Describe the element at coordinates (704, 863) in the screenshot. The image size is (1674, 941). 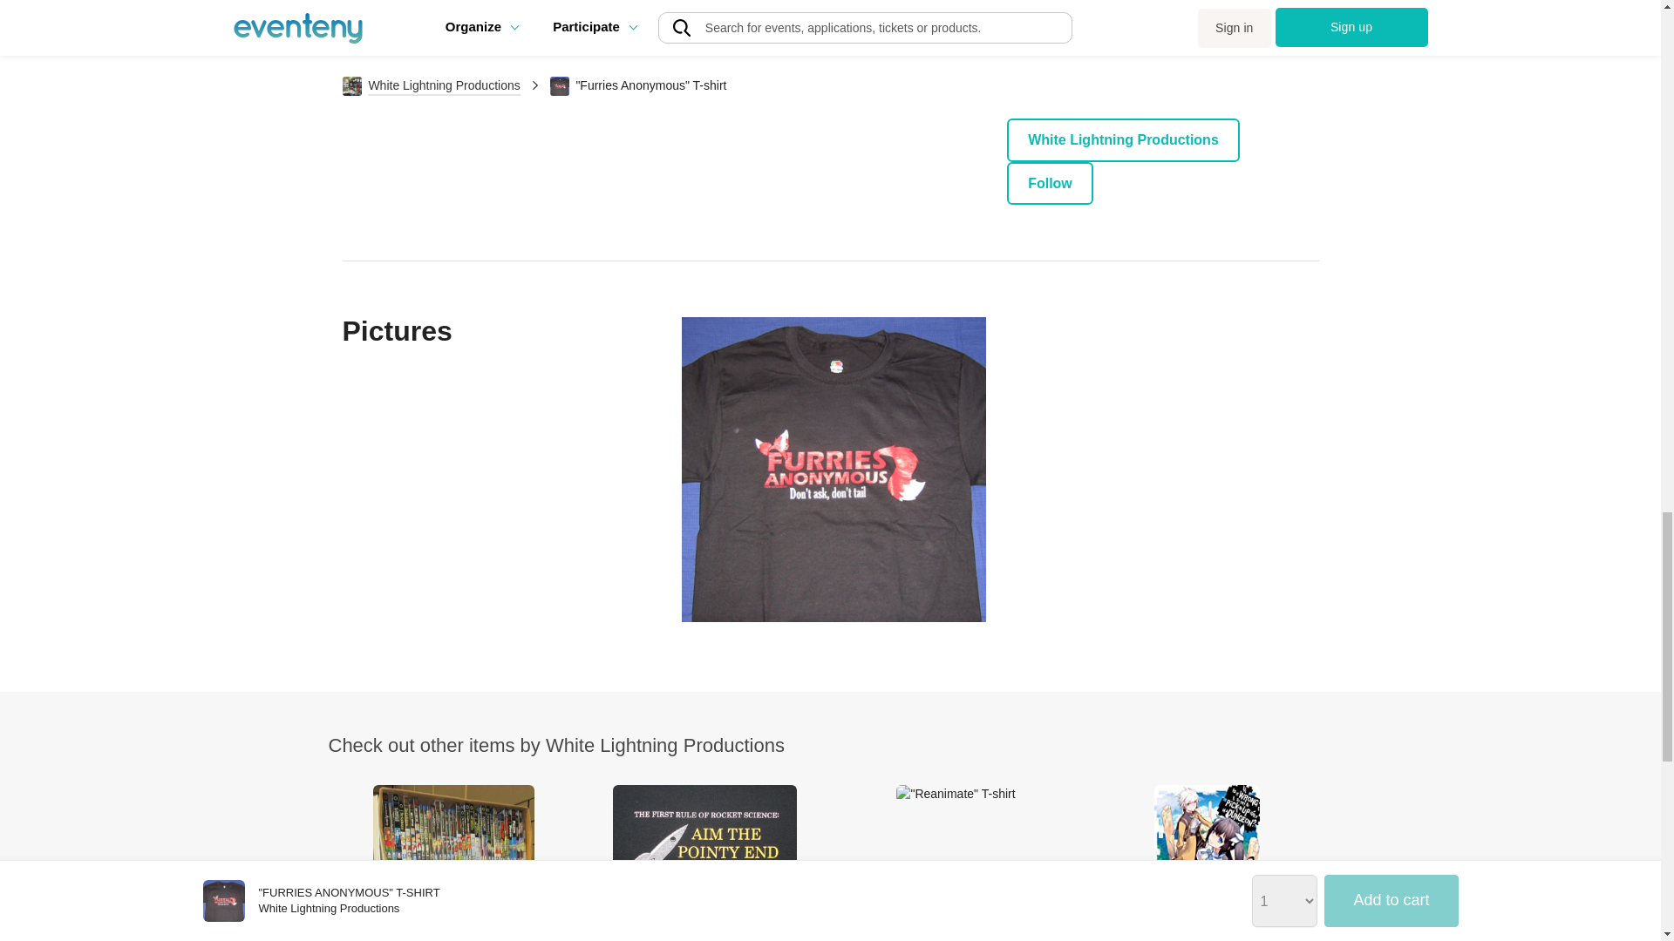
I see `View or purchase "First Rule" T-shirt` at that location.